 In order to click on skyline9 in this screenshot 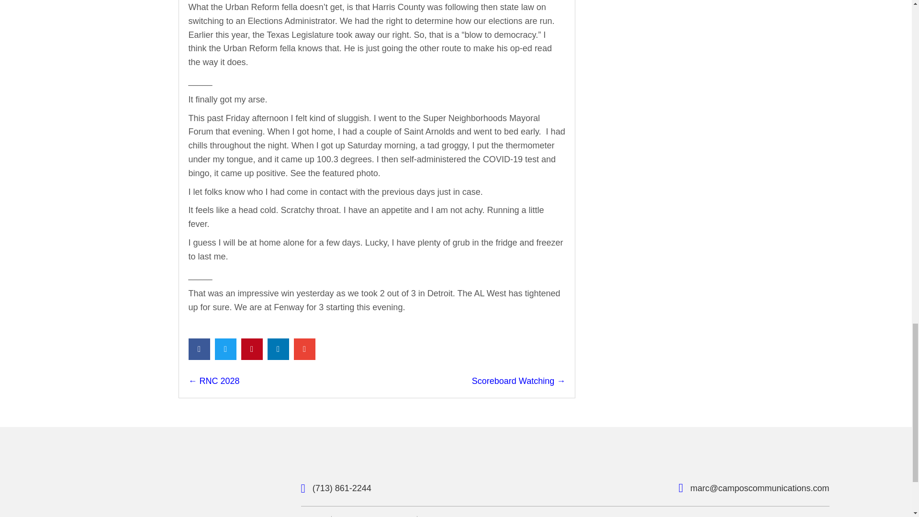, I will do `click(161, 472)`.